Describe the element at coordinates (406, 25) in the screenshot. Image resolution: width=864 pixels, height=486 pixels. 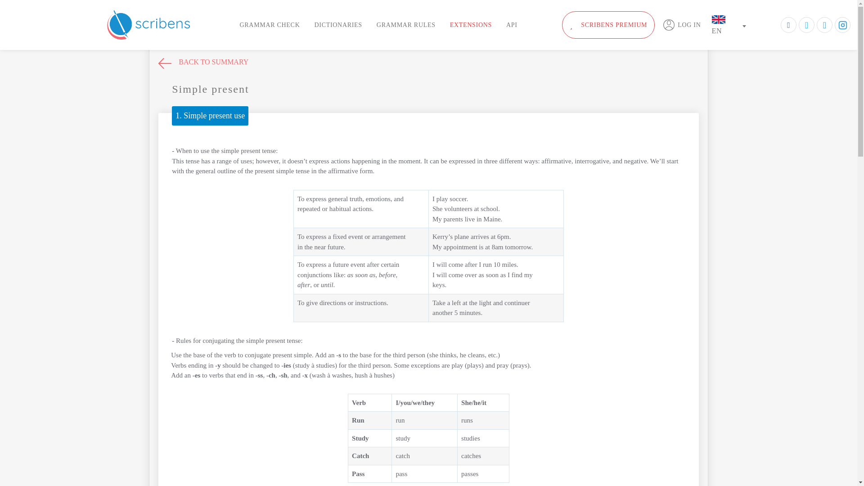
I see `GRAMMAR RULES` at that location.